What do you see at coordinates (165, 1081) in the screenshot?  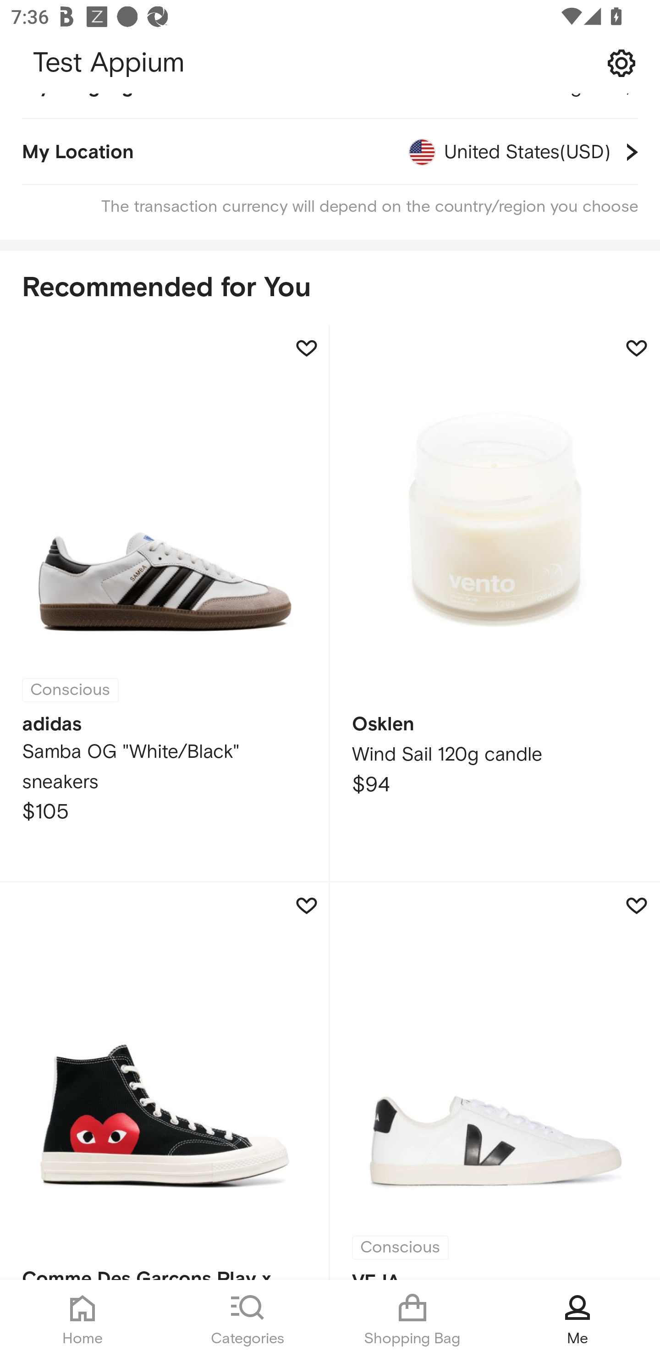 I see `Comme Des Garçons Play x Converse` at bounding box center [165, 1081].